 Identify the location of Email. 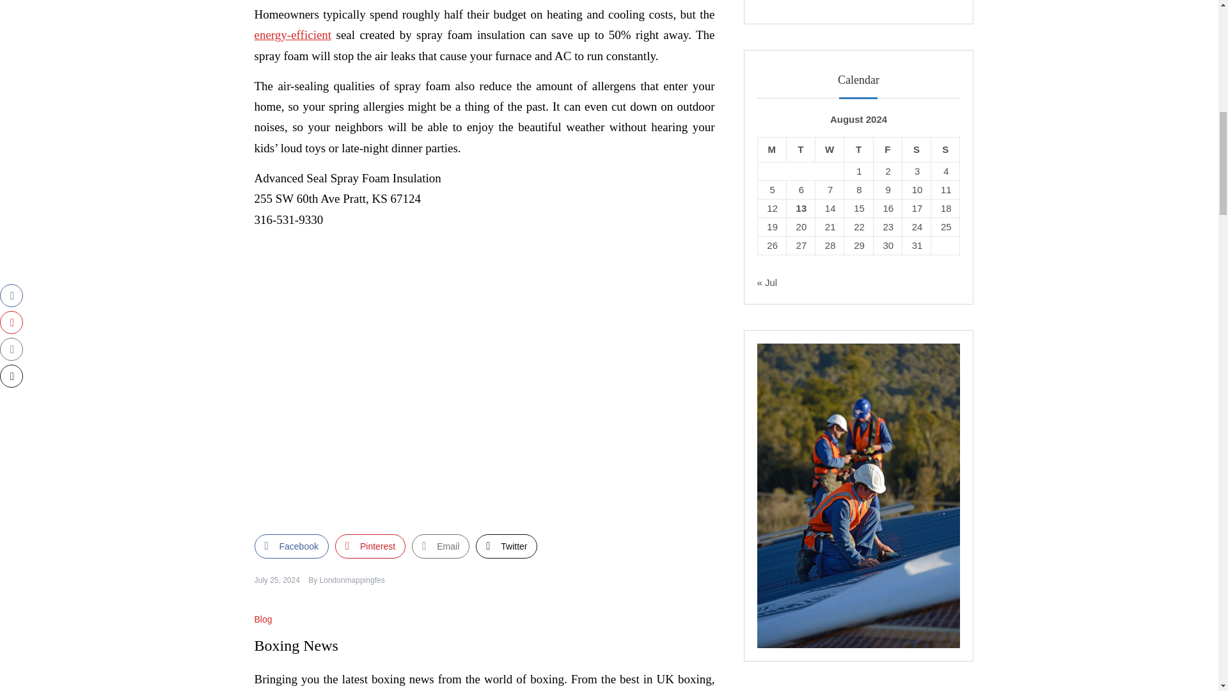
(440, 546).